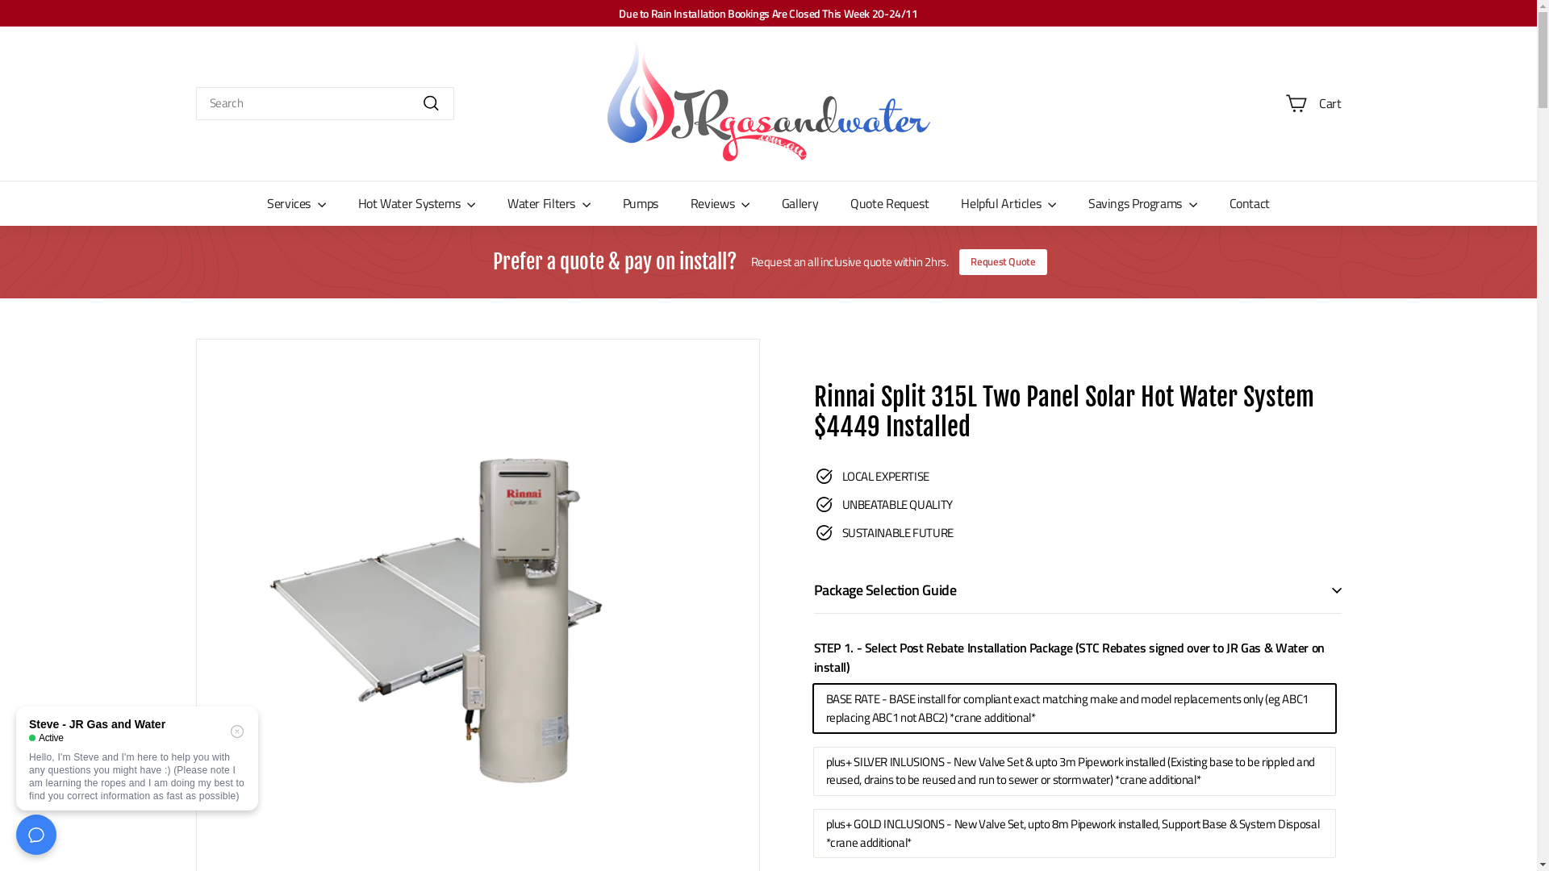 Image resolution: width=1549 pixels, height=871 pixels. Describe the element at coordinates (800, 203) in the screenshot. I see `Gallery` at that location.